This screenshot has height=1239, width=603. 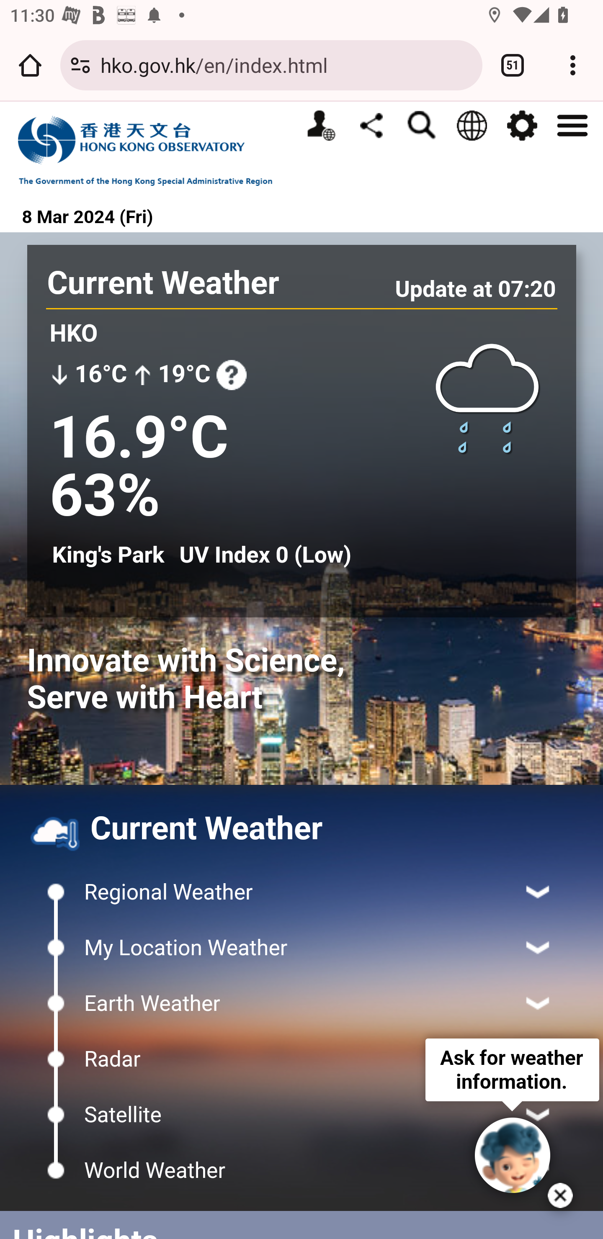 I want to click on Light Rain, so click(x=488, y=398).